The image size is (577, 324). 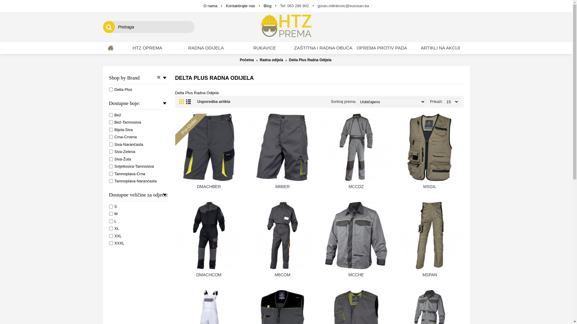 I want to click on OPREMA PROTIV PADA, so click(x=382, y=48).